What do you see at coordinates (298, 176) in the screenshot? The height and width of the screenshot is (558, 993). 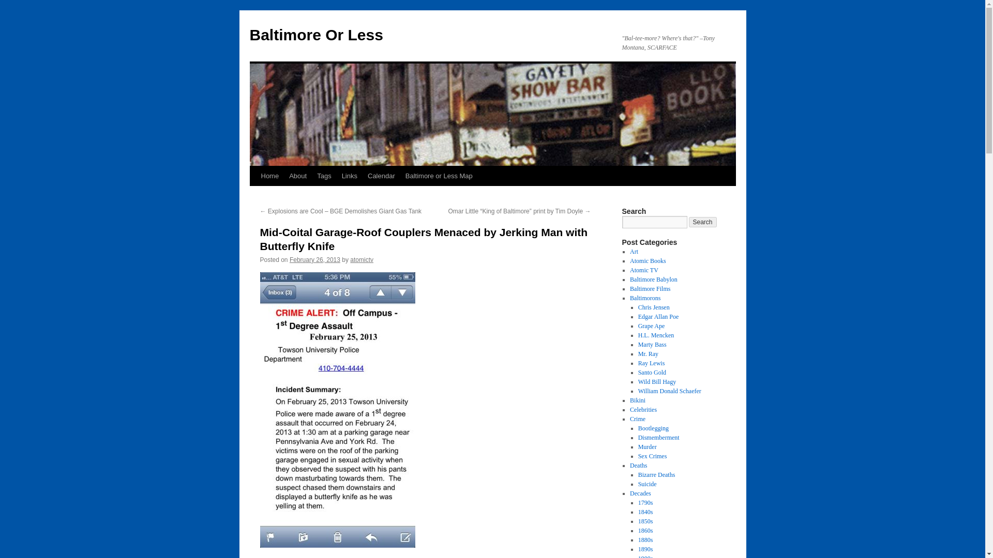 I see `About` at bounding box center [298, 176].